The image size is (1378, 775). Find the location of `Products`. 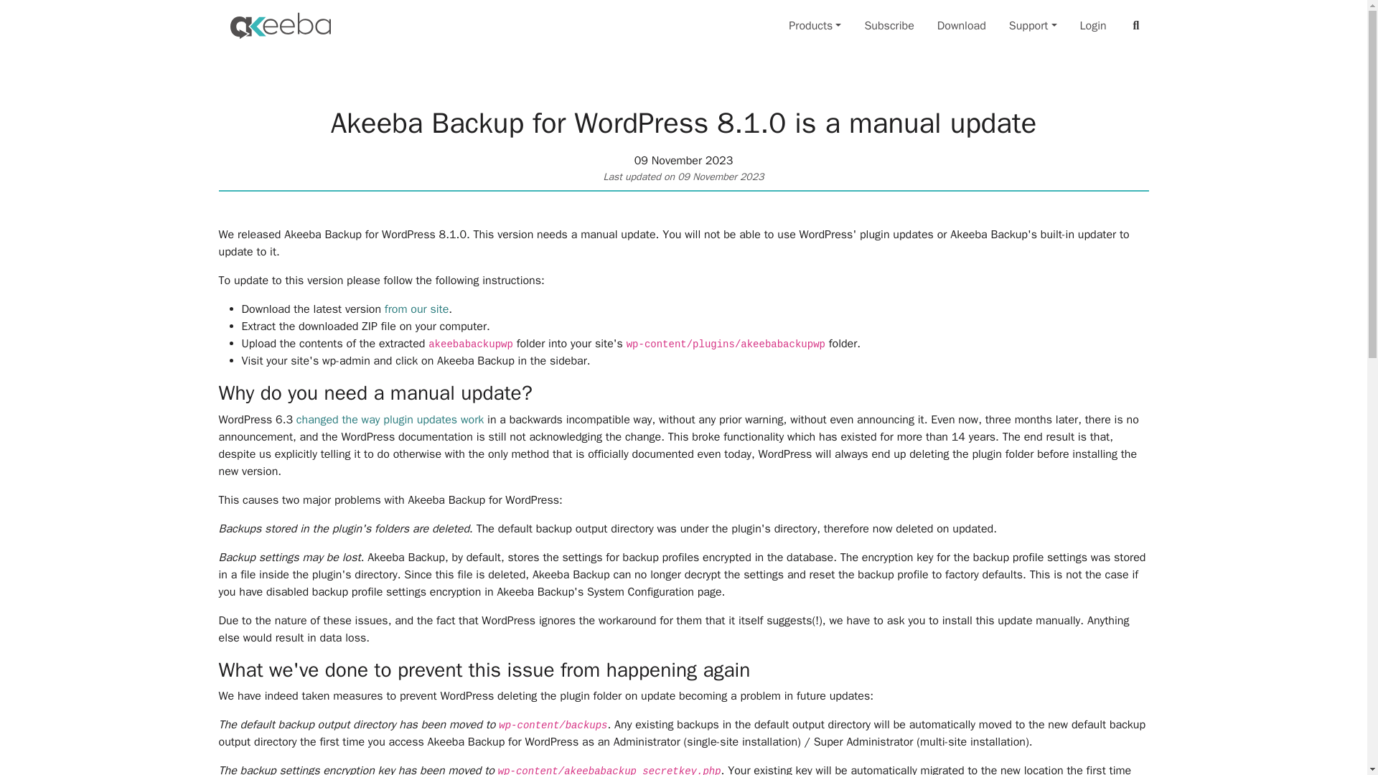

Products is located at coordinates (815, 26).